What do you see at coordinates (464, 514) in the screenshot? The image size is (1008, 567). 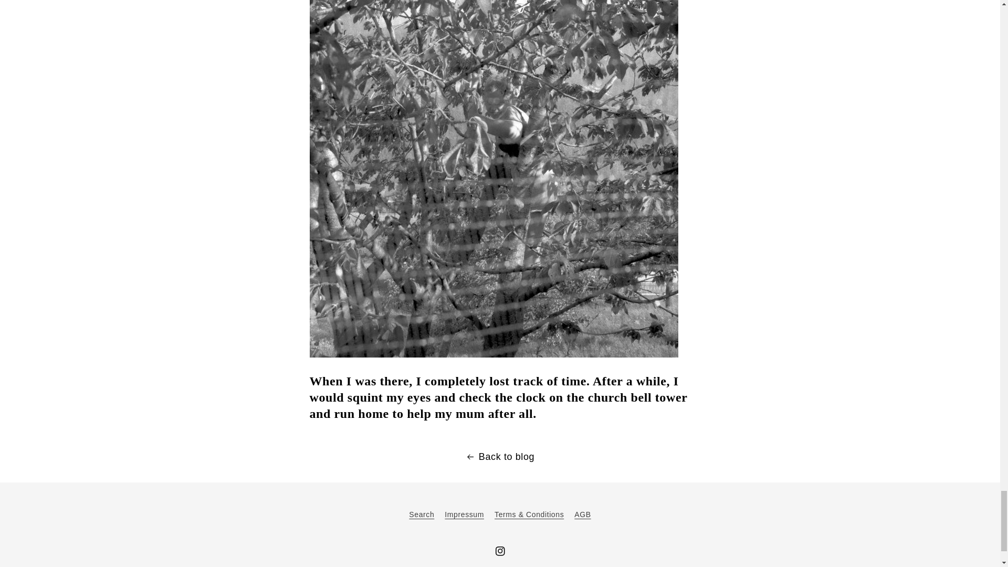 I see `Impressum` at bounding box center [464, 514].